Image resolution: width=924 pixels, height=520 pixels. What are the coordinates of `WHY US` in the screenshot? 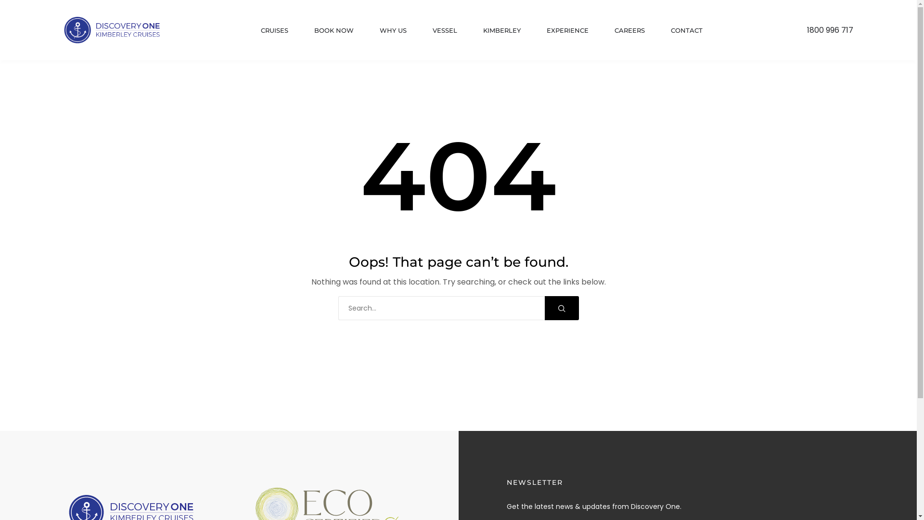 It's located at (393, 30).